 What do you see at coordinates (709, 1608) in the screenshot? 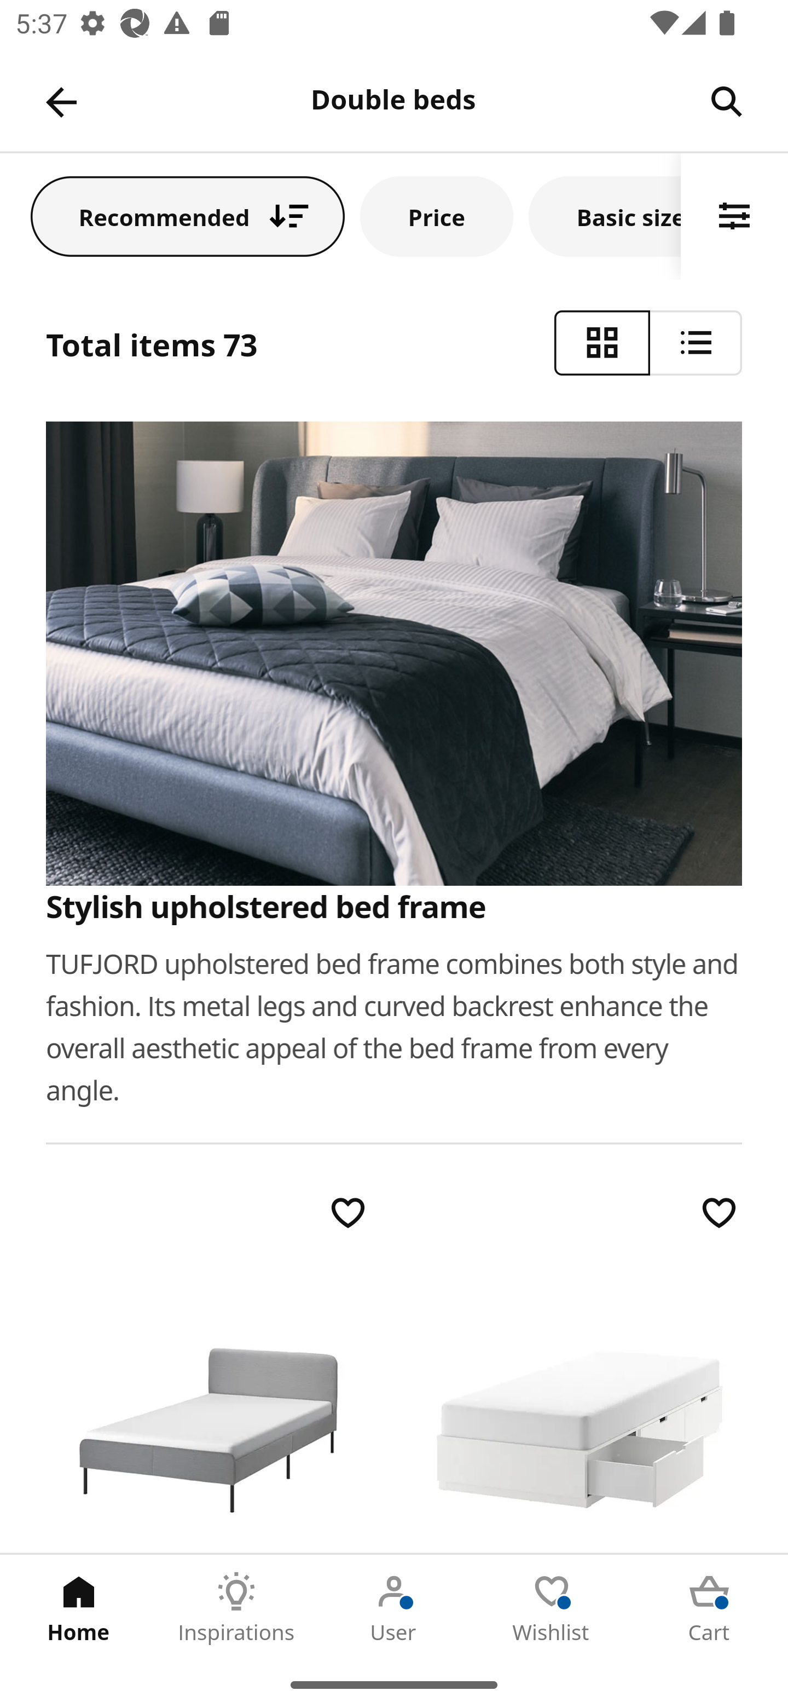
I see `Cart
Tab 5 of 5` at bounding box center [709, 1608].